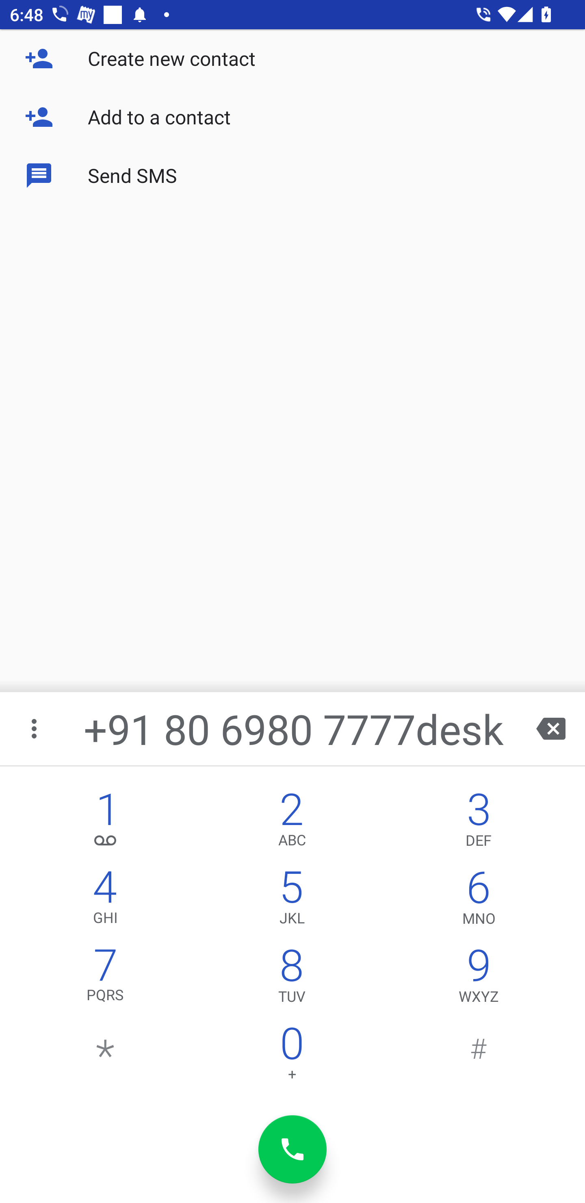 This screenshot has height=1203, width=585. Describe the element at coordinates (479, 979) in the screenshot. I see `9,WXYZ 9 WXYZ` at that location.